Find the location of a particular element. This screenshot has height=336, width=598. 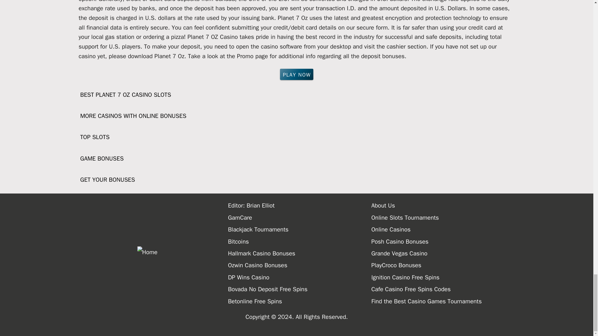

PlayCroco Bonuses is located at coordinates (443, 265).